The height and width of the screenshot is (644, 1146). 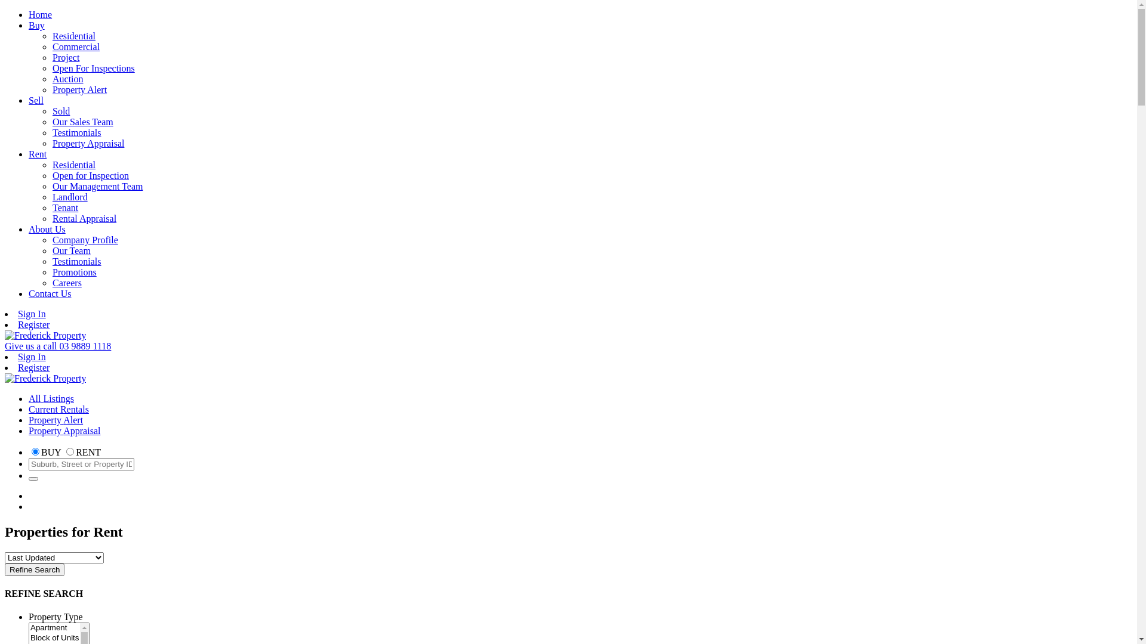 What do you see at coordinates (33, 324) in the screenshot?
I see `Register` at bounding box center [33, 324].